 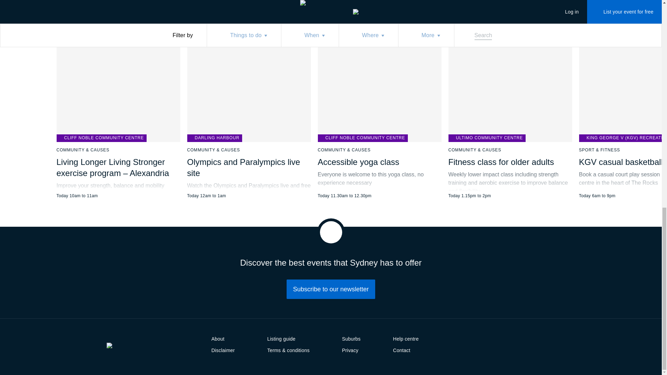 What do you see at coordinates (487, 138) in the screenshot?
I see `ULTIMO COMMUNITY CENTRE` at bounding box center [487, 138].